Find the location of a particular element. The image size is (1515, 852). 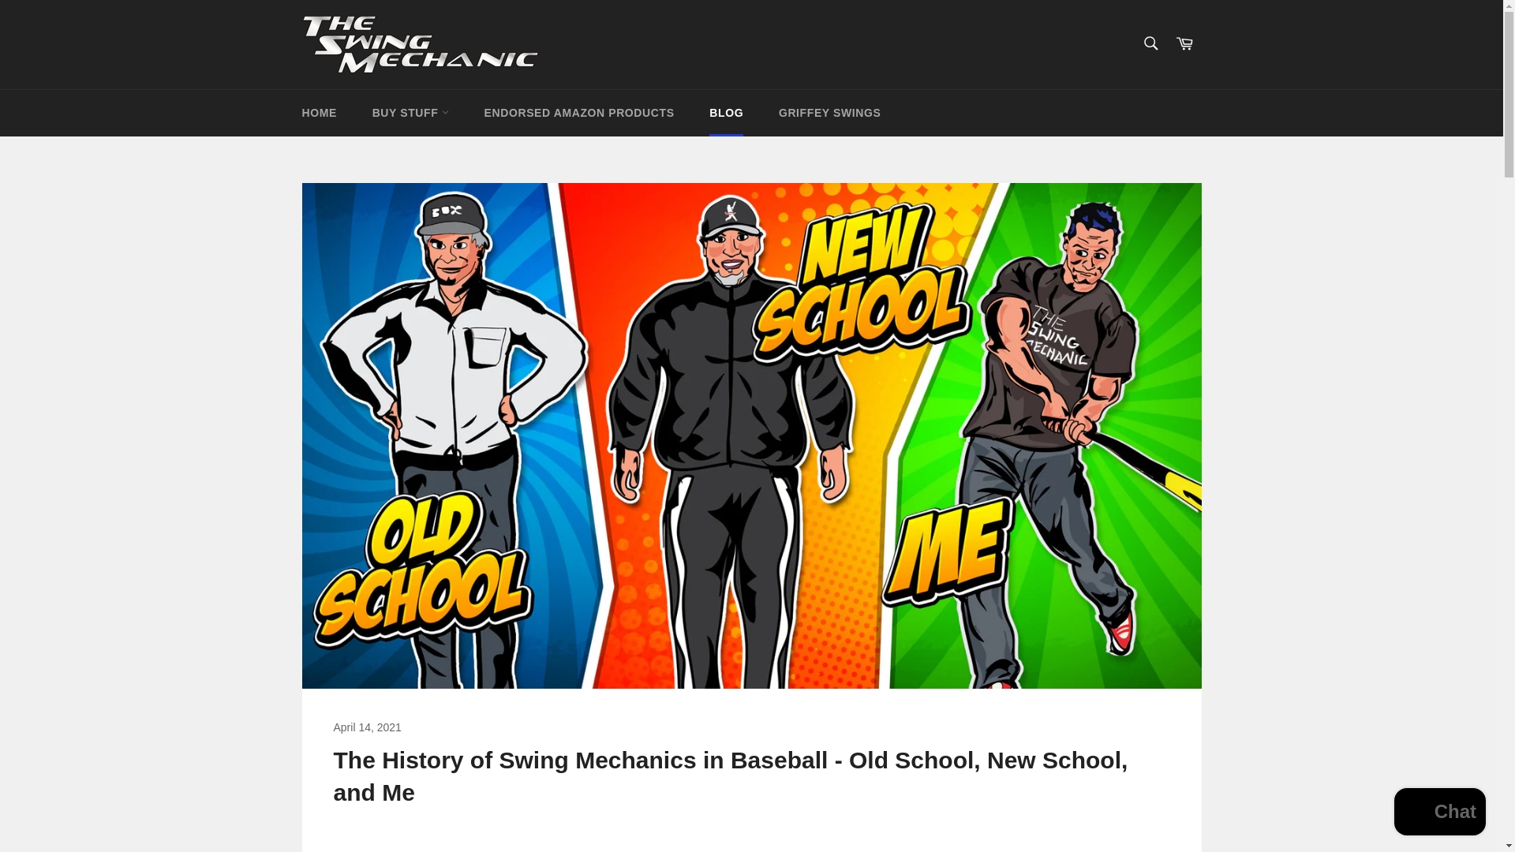

Shopify online store chat is located at coordinates (1439, 813).